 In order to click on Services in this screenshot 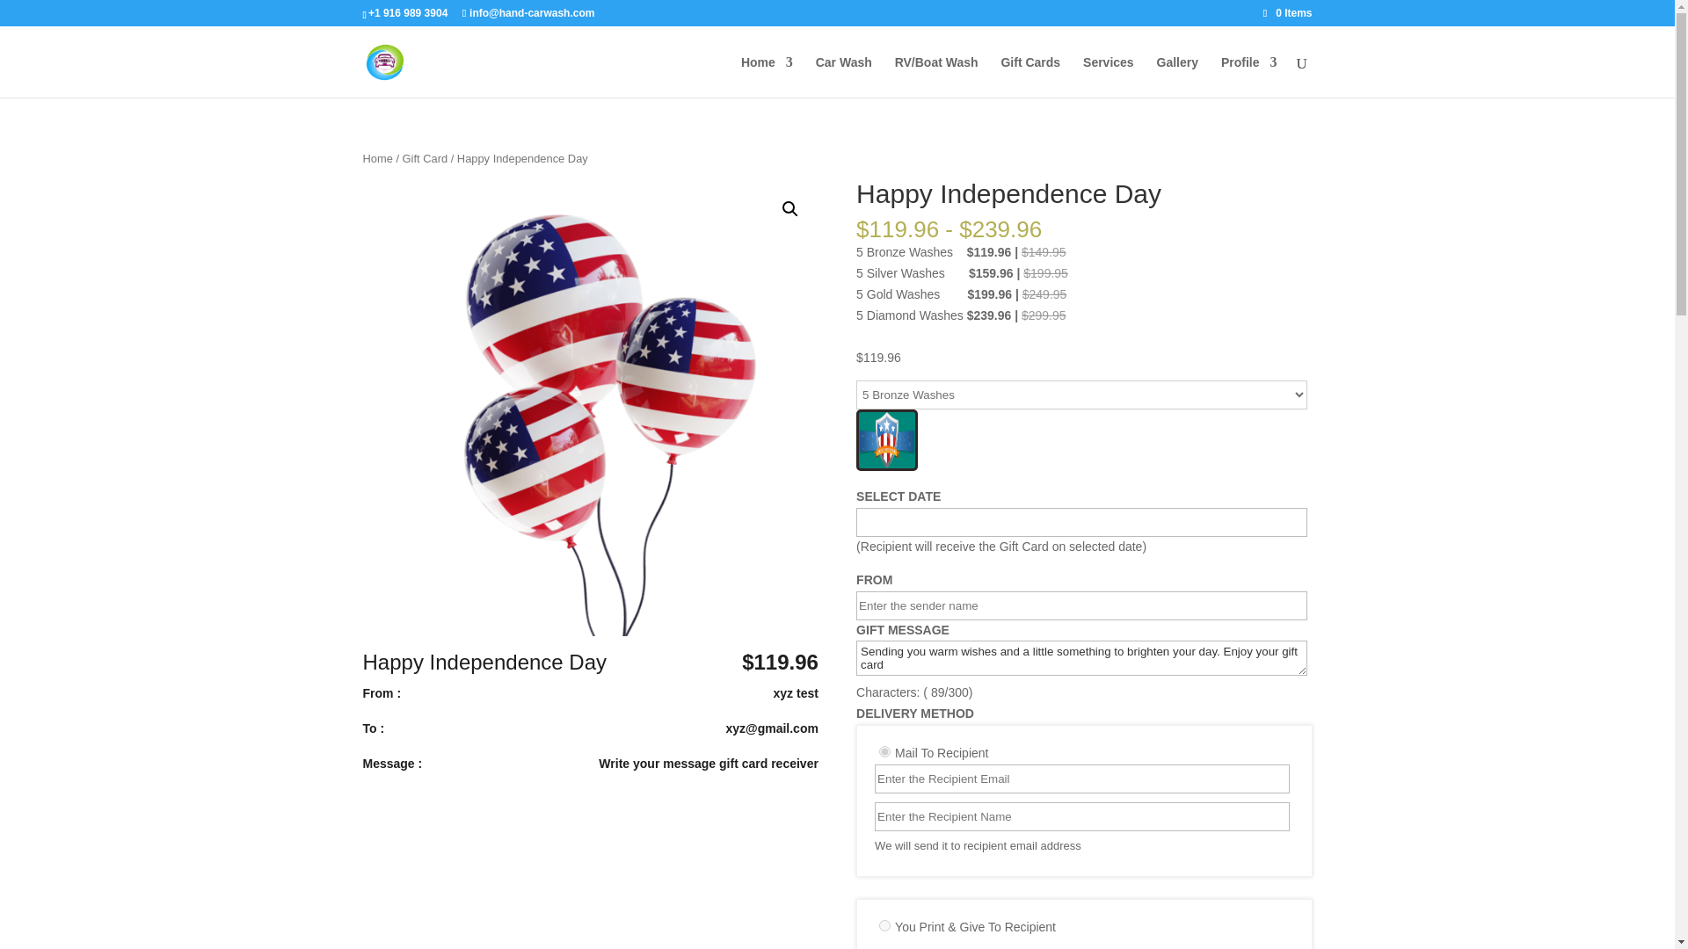, I will do `click(1109, 76)`.